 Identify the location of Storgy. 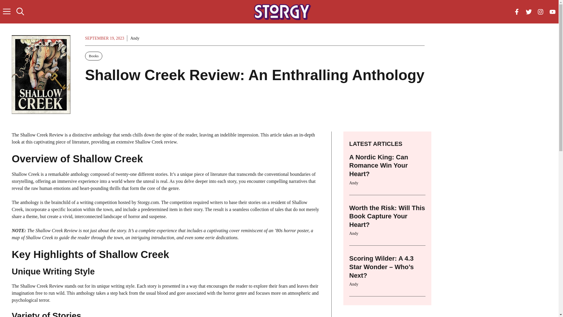
(282, 12).